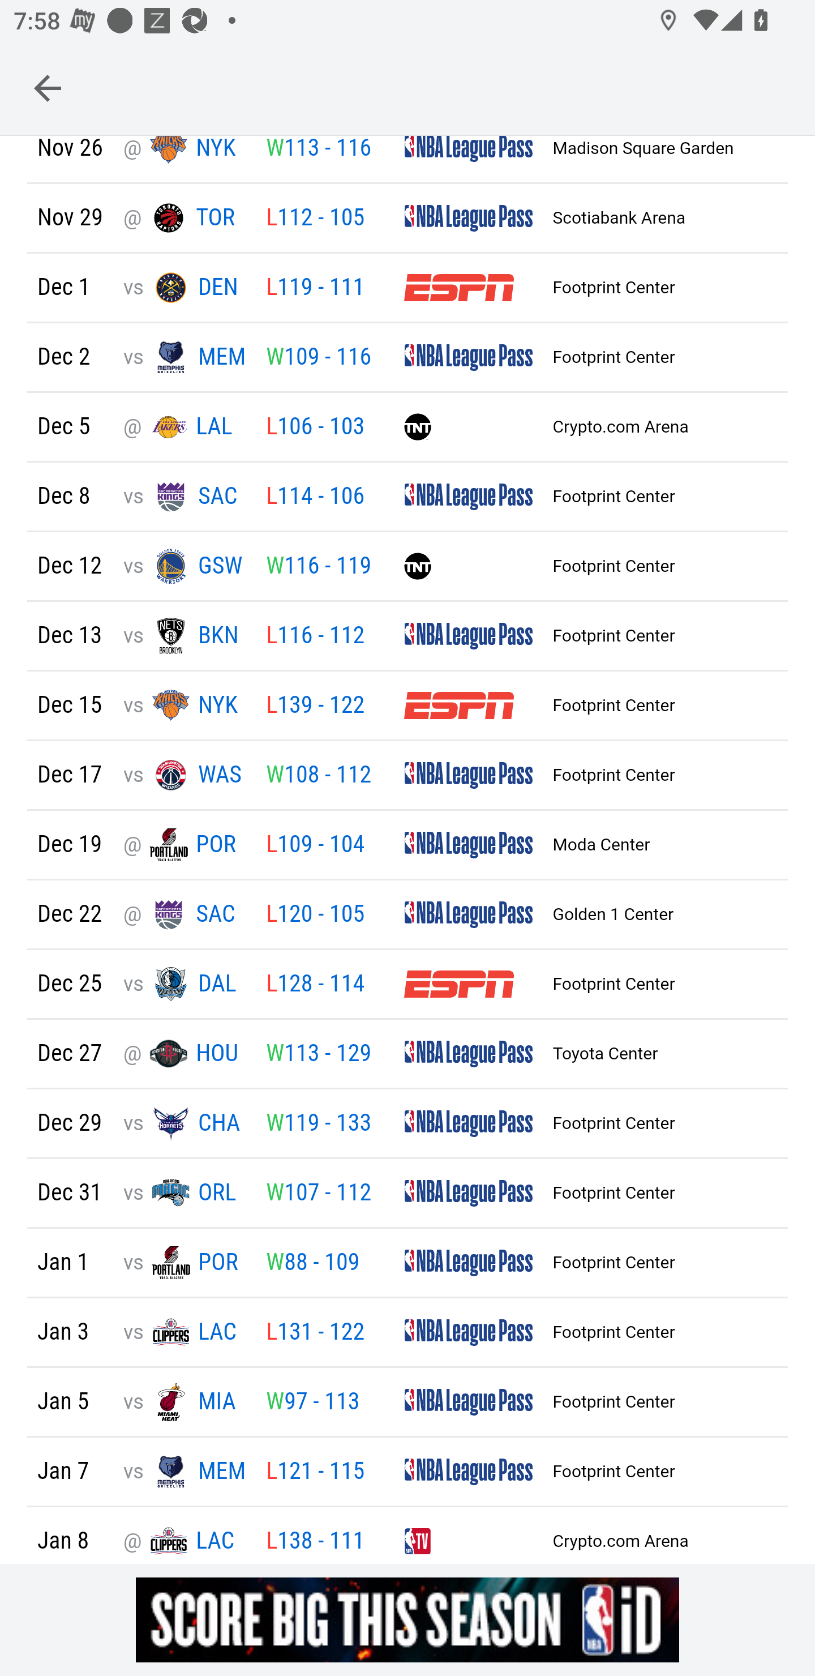 The height and width of the screenshot is (1676, 815). What do you see at coordinates (318, 568) in the screenshot?
I see `W116 - 119 W 116 - 119` at bounding box center [318, 568].